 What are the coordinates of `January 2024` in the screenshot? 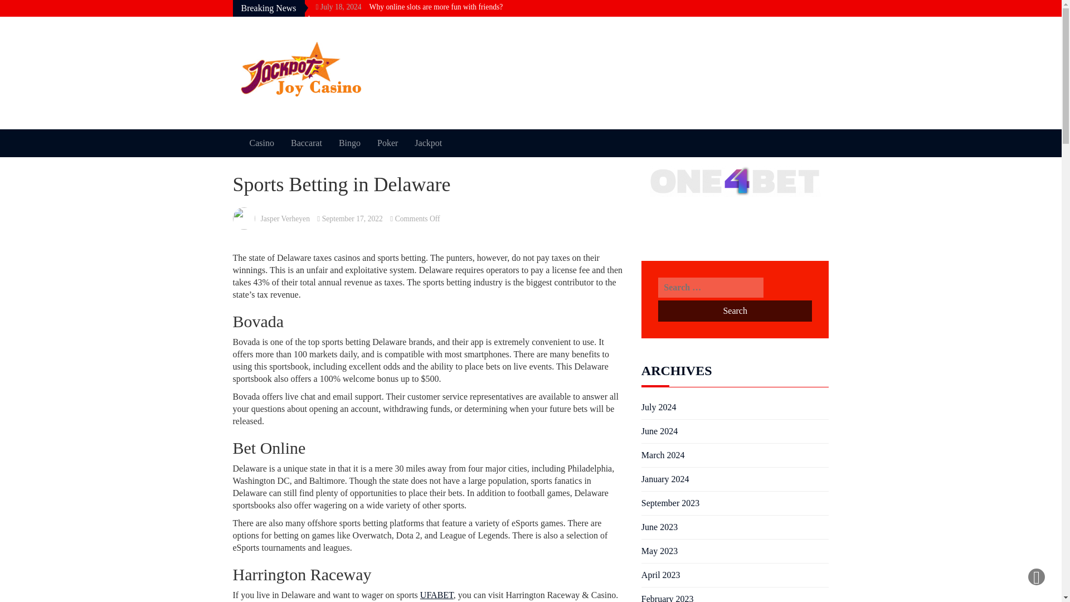 It's located at (665, 479).